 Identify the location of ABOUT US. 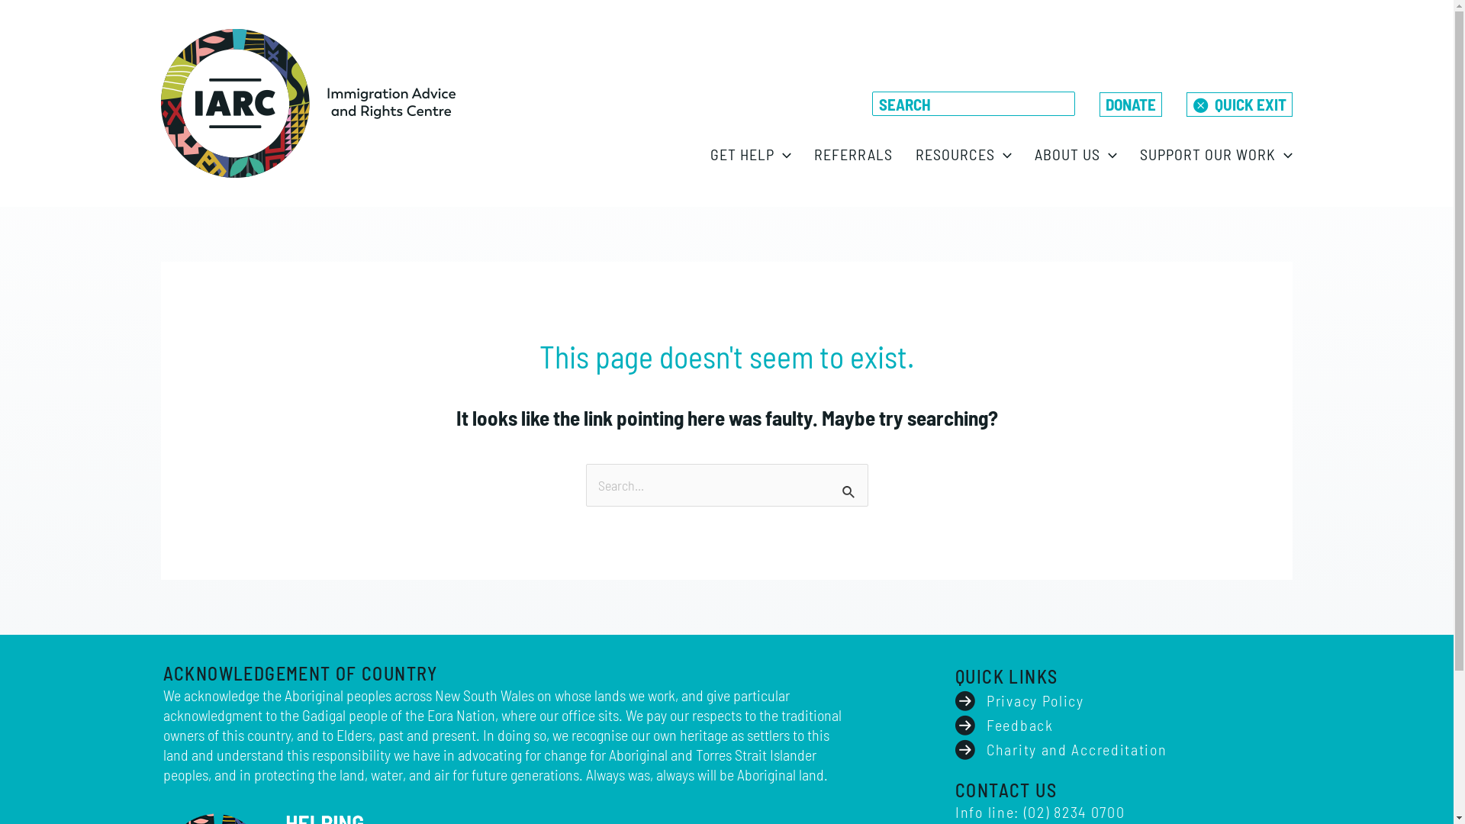
(1076, 154).